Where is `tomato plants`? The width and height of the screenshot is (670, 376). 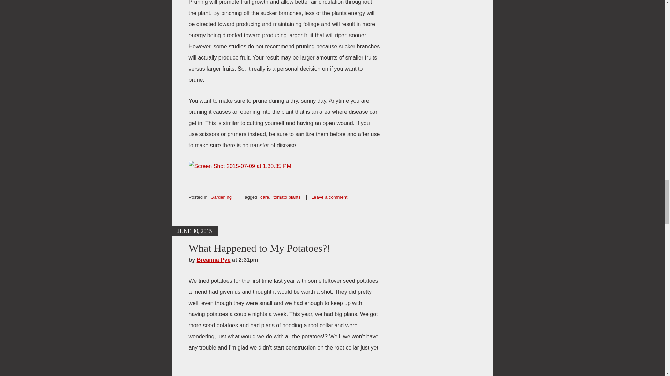
tomato plants is located at coordinates (287, 197).